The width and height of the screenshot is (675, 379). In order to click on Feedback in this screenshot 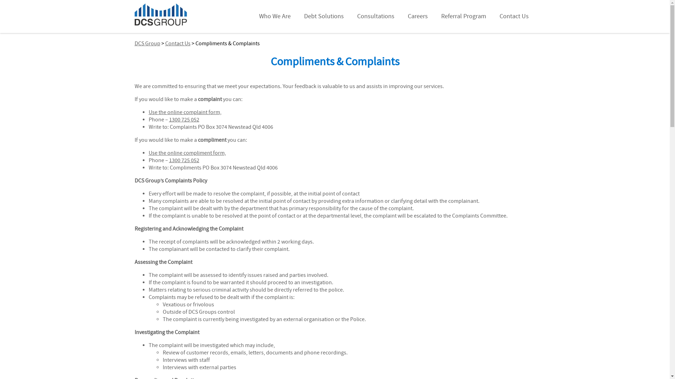, I will do `click(633, 131)`.